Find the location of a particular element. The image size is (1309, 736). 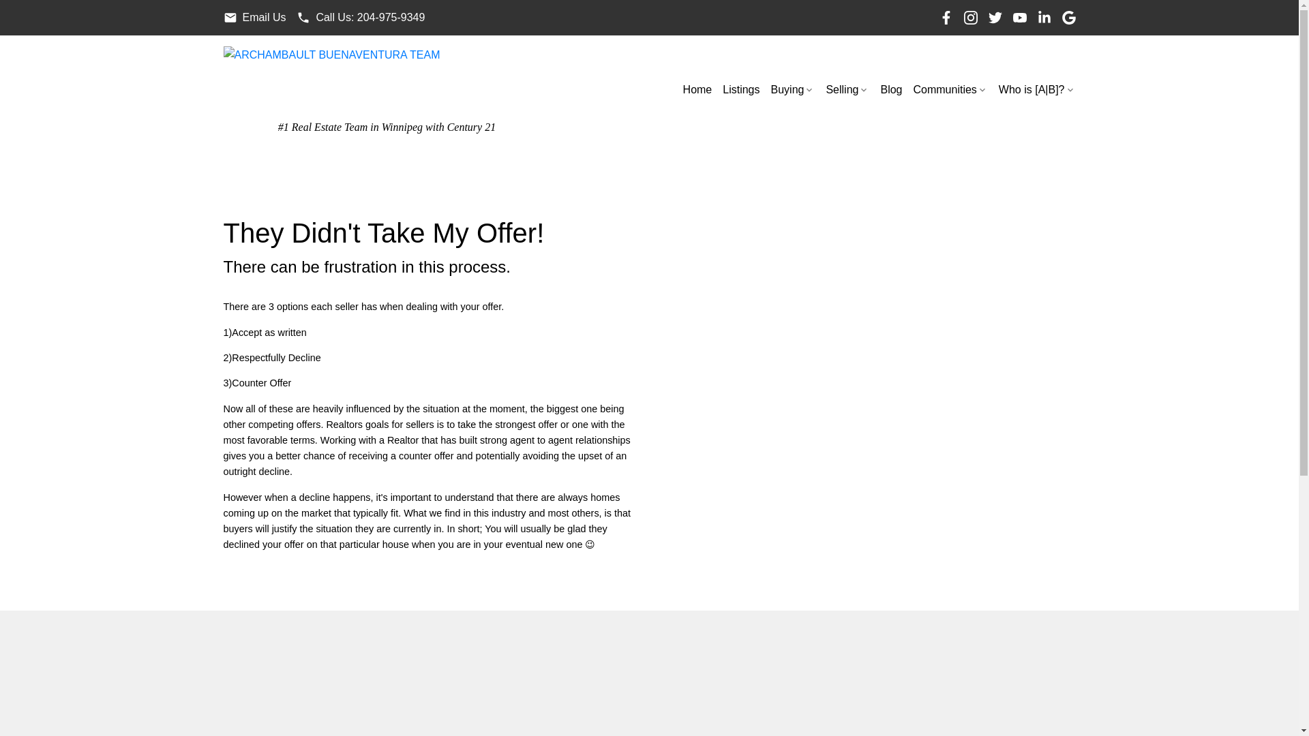

Call Us: 204-975-9349 is located at coordinates (360, 18).